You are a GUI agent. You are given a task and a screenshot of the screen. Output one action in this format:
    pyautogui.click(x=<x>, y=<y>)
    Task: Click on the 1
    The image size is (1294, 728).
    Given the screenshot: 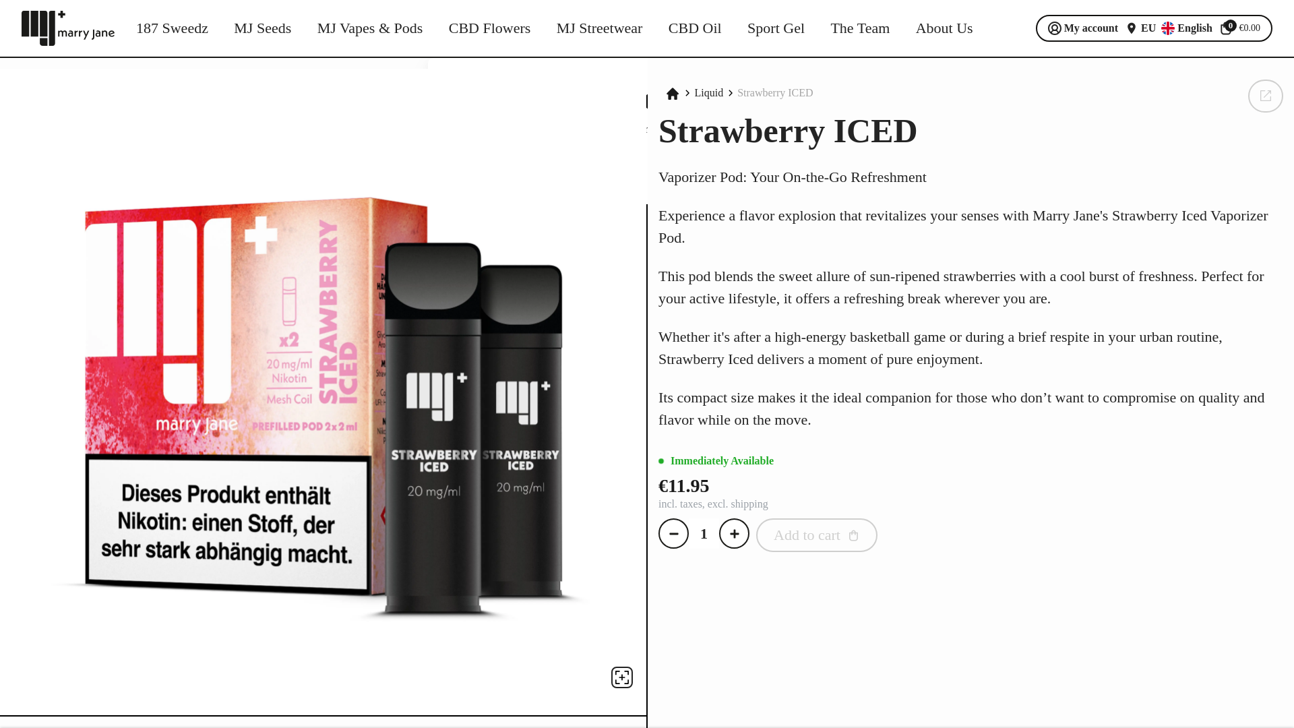 What is the action you would take?
    pyautogui.click(x=704, y=533)
    